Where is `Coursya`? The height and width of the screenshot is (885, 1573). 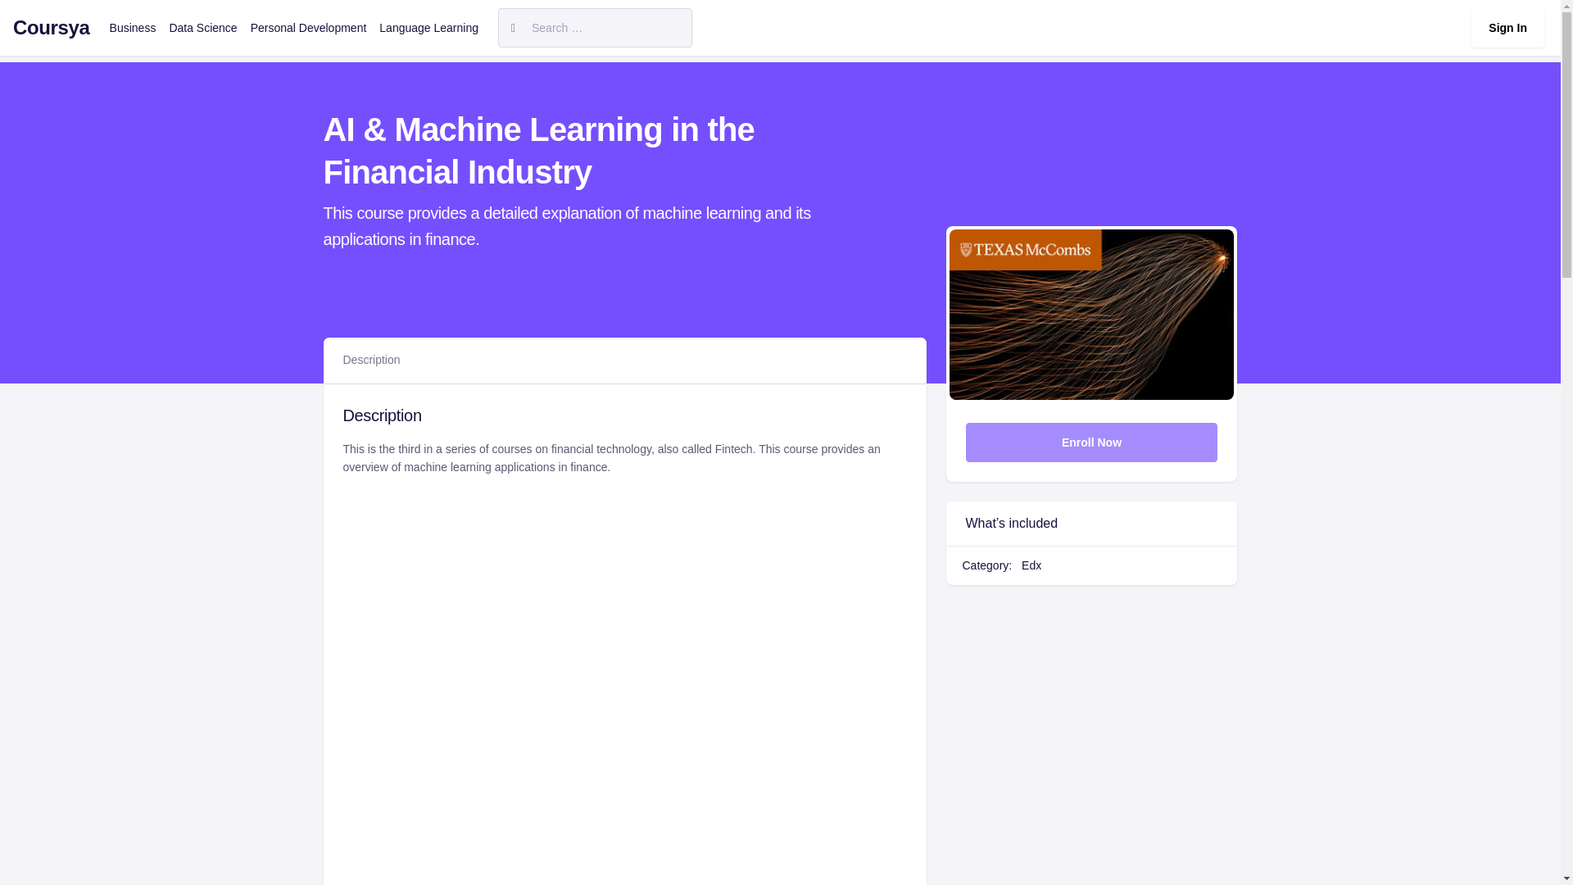
Coursya is located at coordinates (51, 28).